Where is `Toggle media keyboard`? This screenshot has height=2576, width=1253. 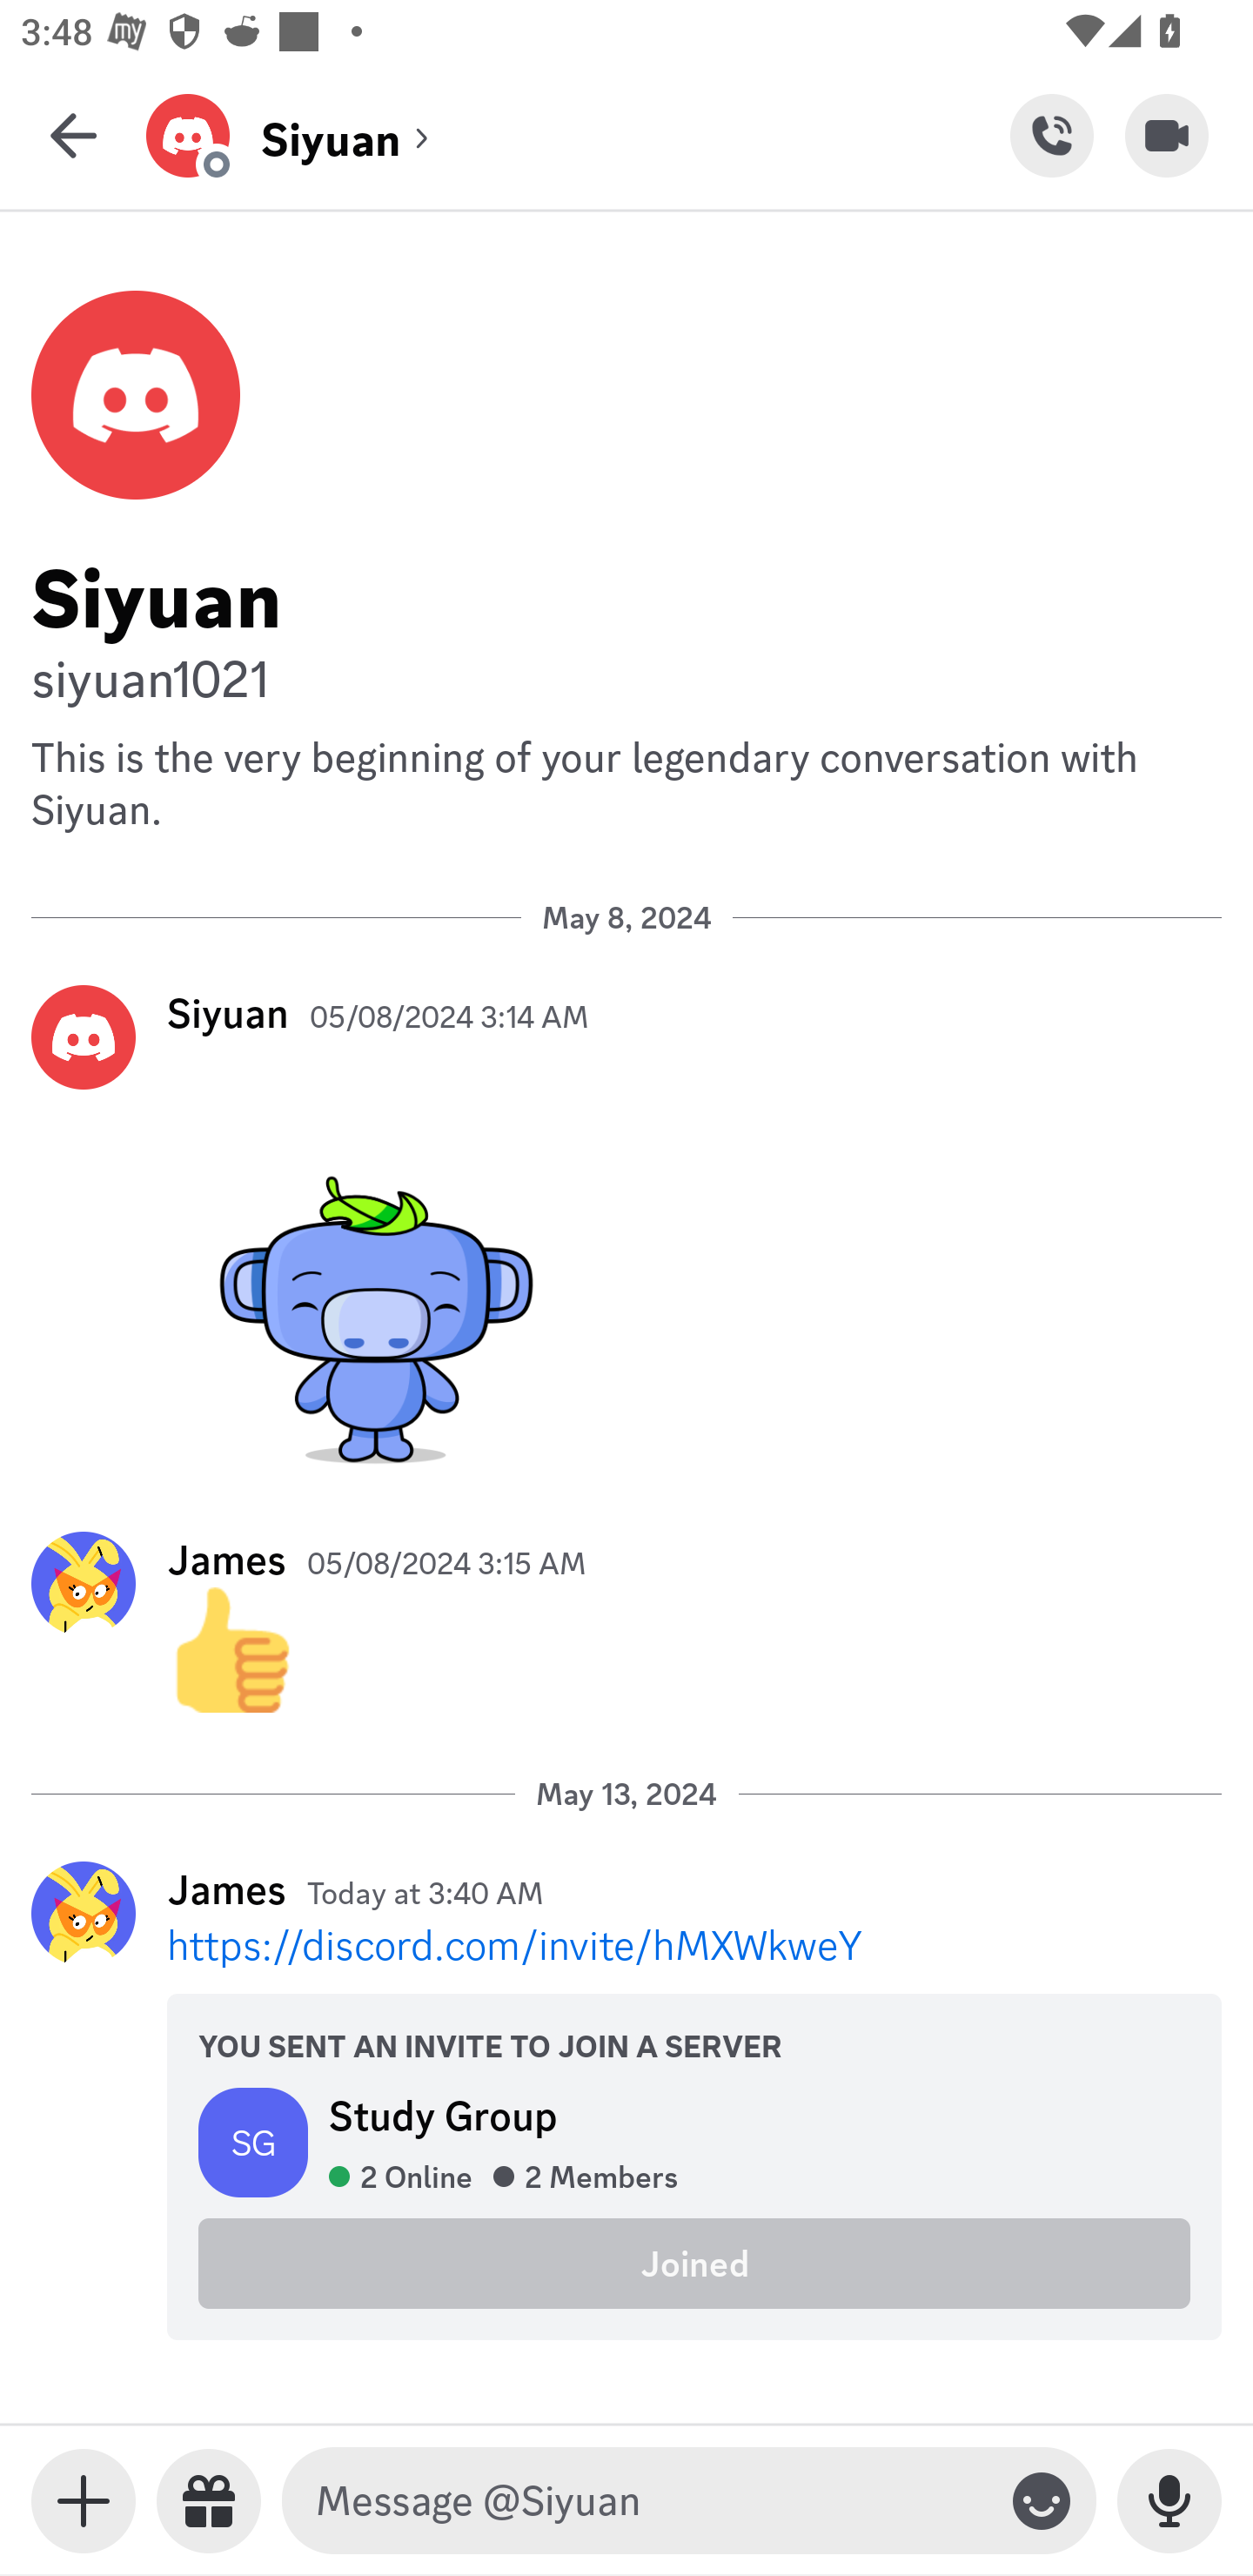
Toggle media keyboard is located at coordinates (84, 2501).